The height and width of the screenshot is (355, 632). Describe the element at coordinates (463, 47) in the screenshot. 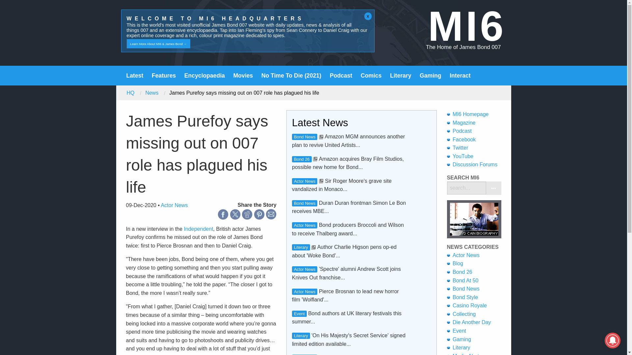

I see `The Home of James Bond 007` at that location.